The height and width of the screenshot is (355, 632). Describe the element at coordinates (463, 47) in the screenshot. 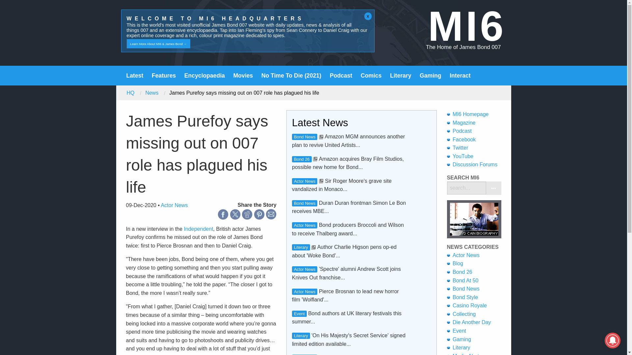

I see `The Home of James Bond 007` at that location.